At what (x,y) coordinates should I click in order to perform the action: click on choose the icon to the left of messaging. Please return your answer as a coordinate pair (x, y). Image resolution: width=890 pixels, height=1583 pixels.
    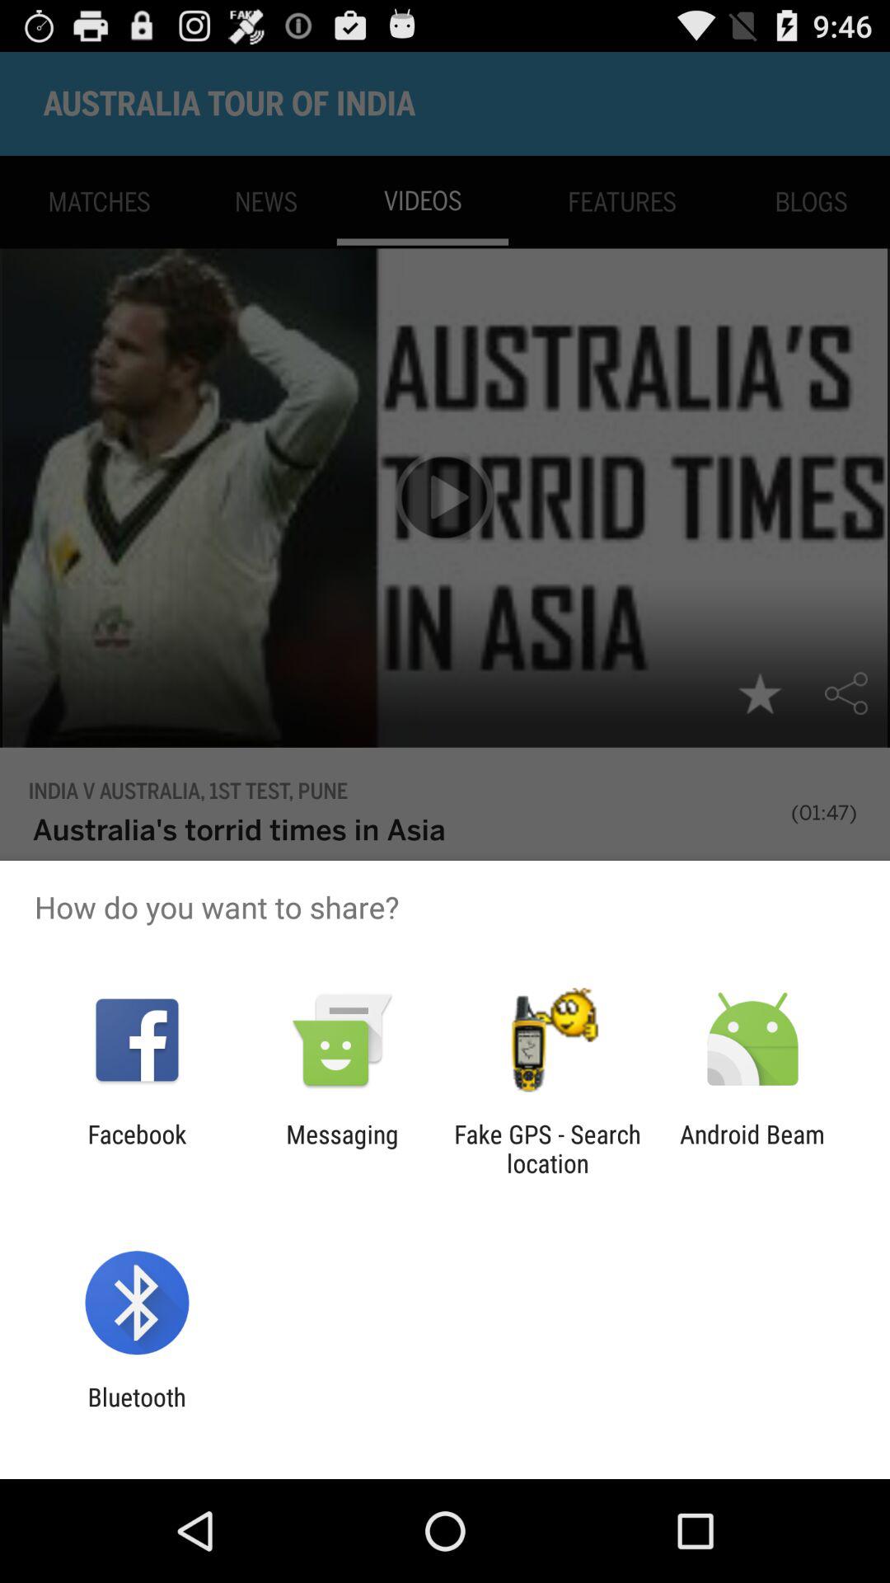
    Looking at the image, I should click on (137, 1148).